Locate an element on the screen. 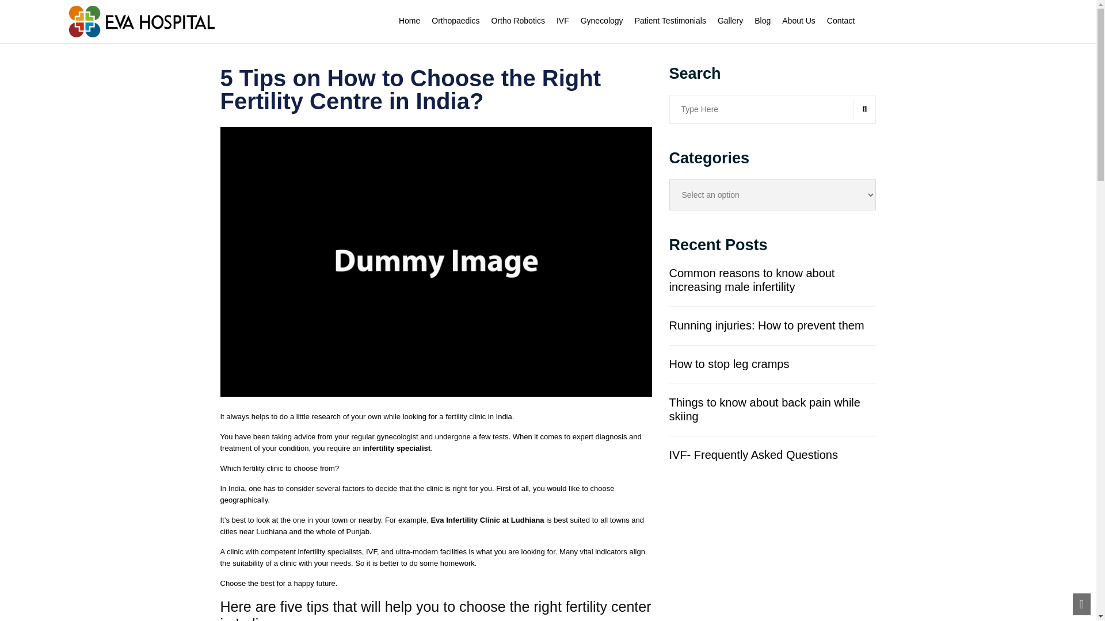 The width and height of the screenshot is (1105, 621). Ortho robotics is located at coordinates (518, 21).